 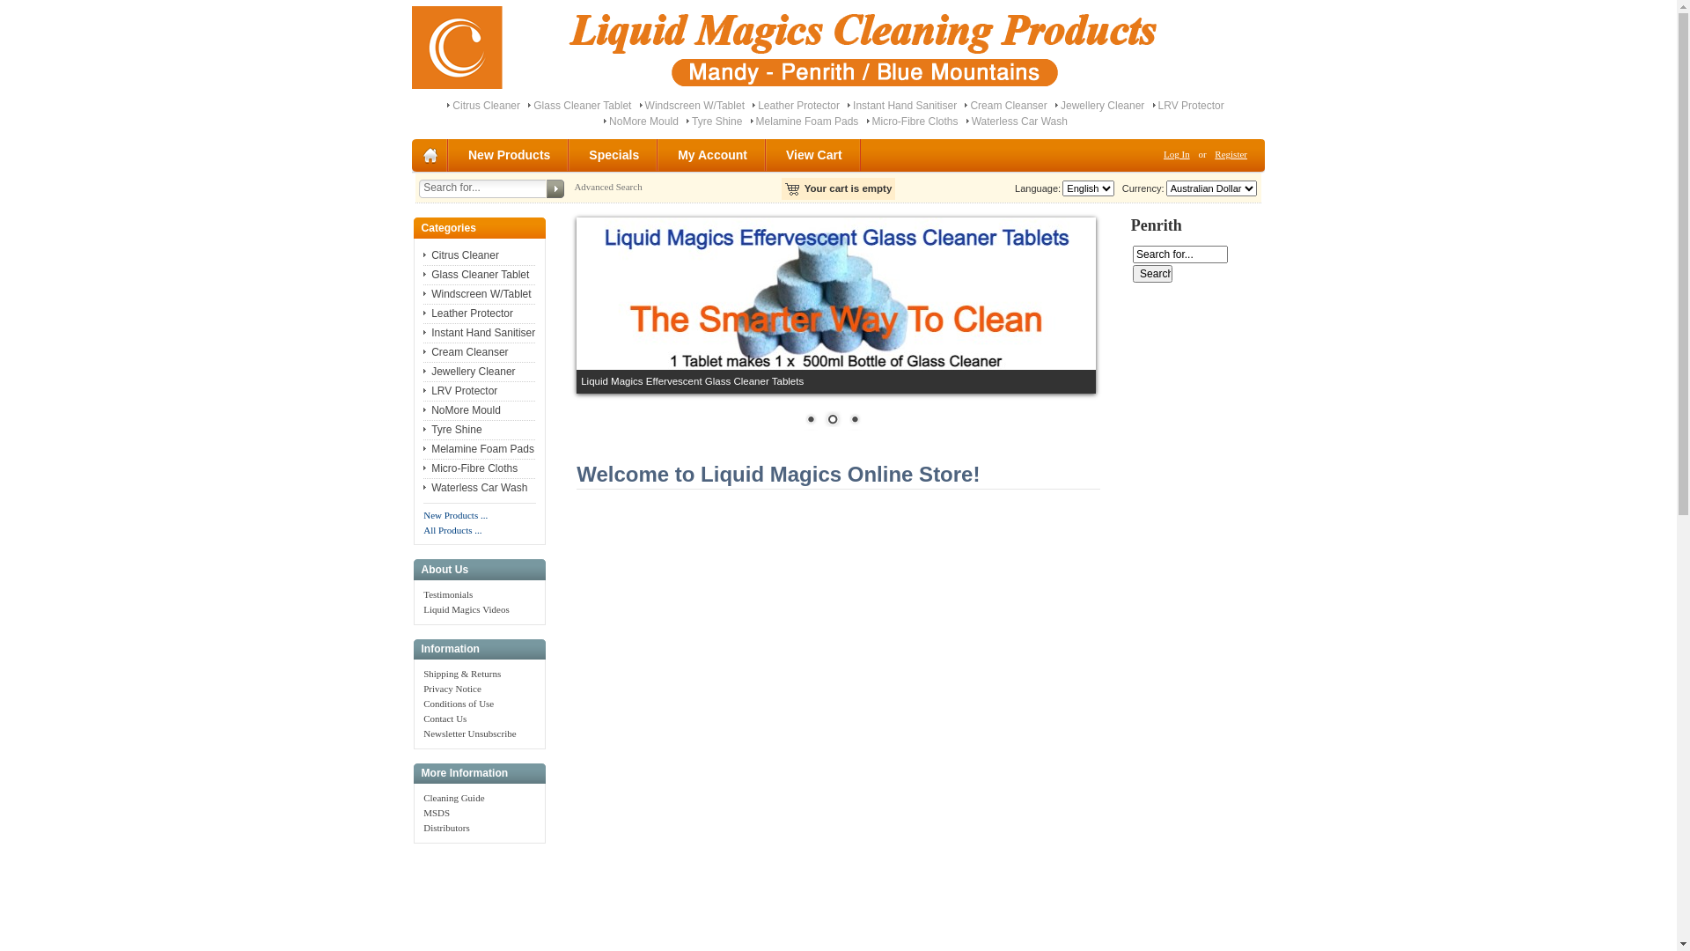 I want to click on NoMore Mould, so click(x=462, y=410).